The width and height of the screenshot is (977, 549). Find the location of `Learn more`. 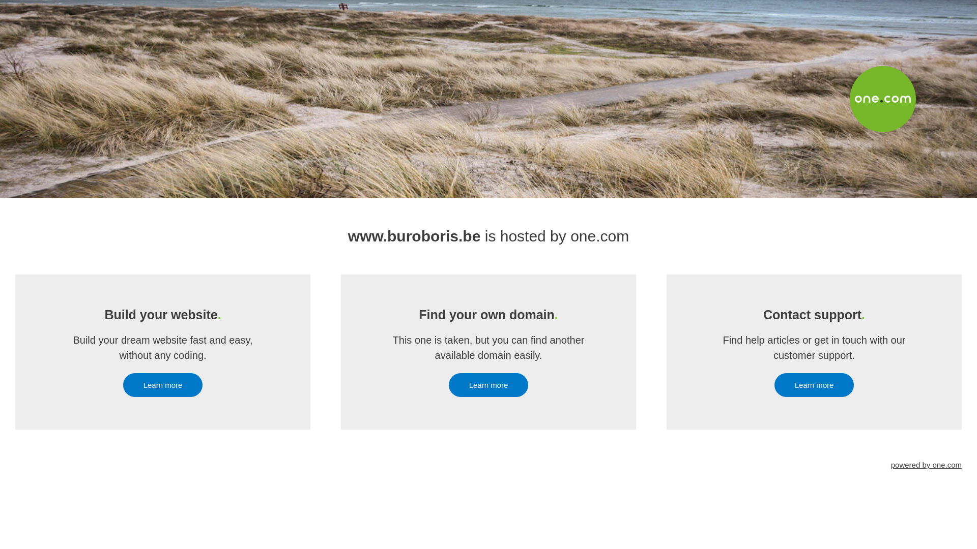

Learn more is located at coordinates (489, 385).